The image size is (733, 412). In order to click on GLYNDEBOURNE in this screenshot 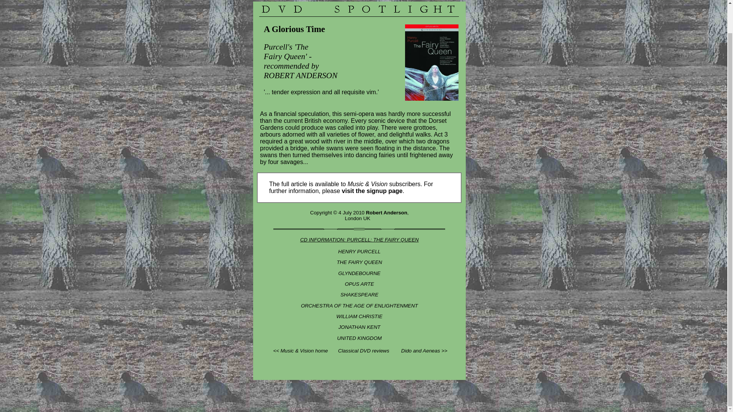, I will do `click(359, 273)`.